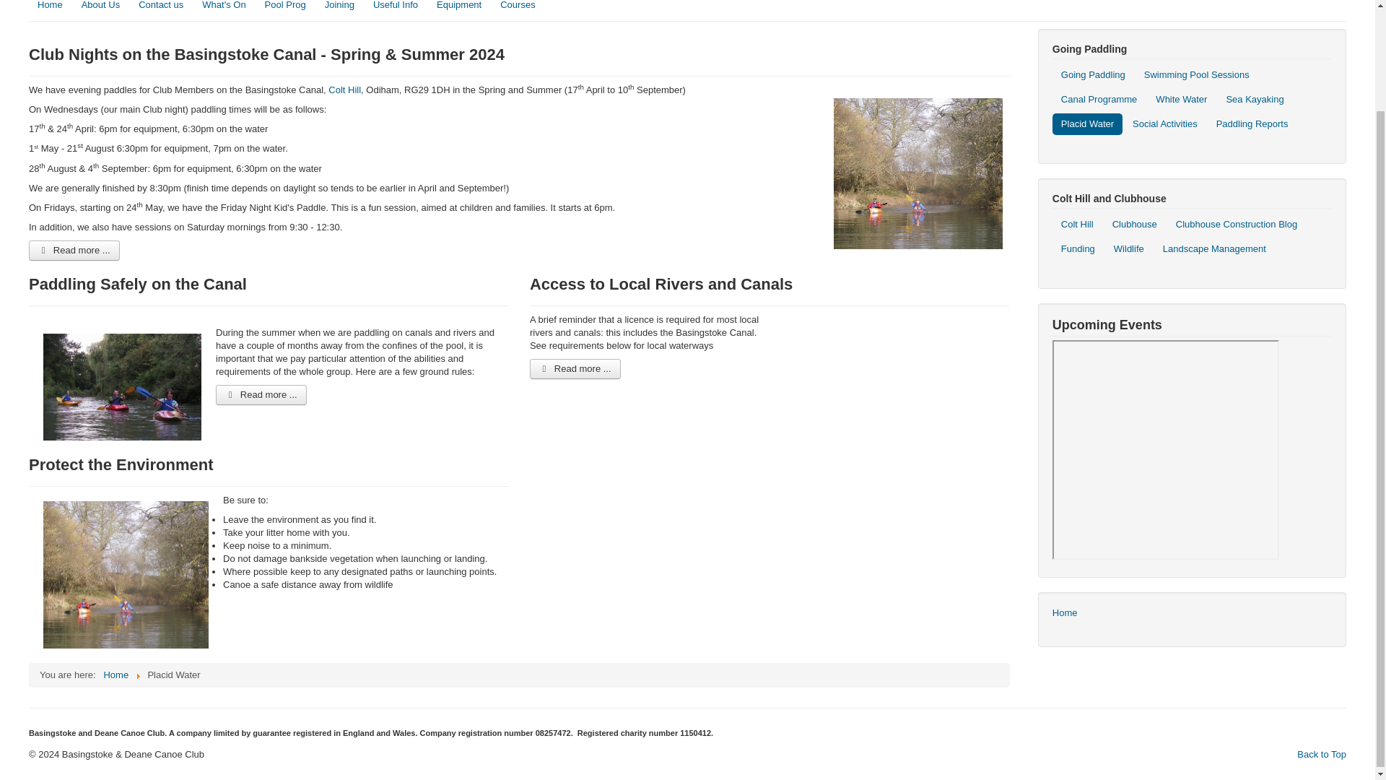  Describe the element at coordinates (339, 7) in the screenshot. I see `Joining` at that location.